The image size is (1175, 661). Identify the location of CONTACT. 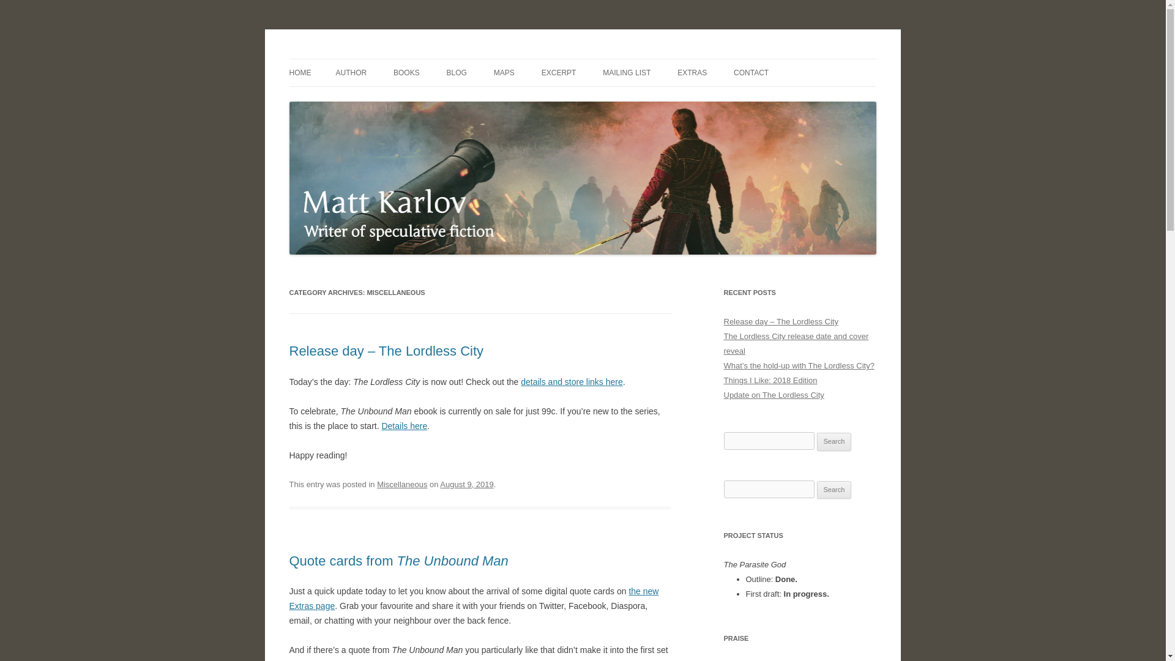
(750, 73).